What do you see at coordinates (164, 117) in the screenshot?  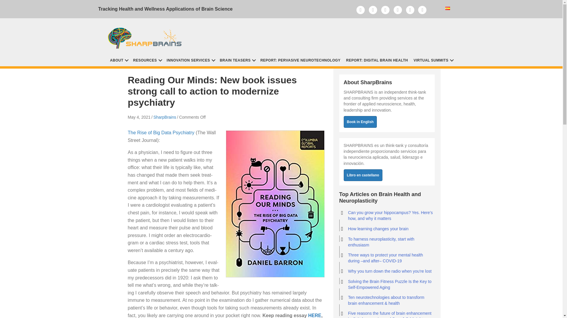 I see `SharpBrains` at bounding box center [164, 117].